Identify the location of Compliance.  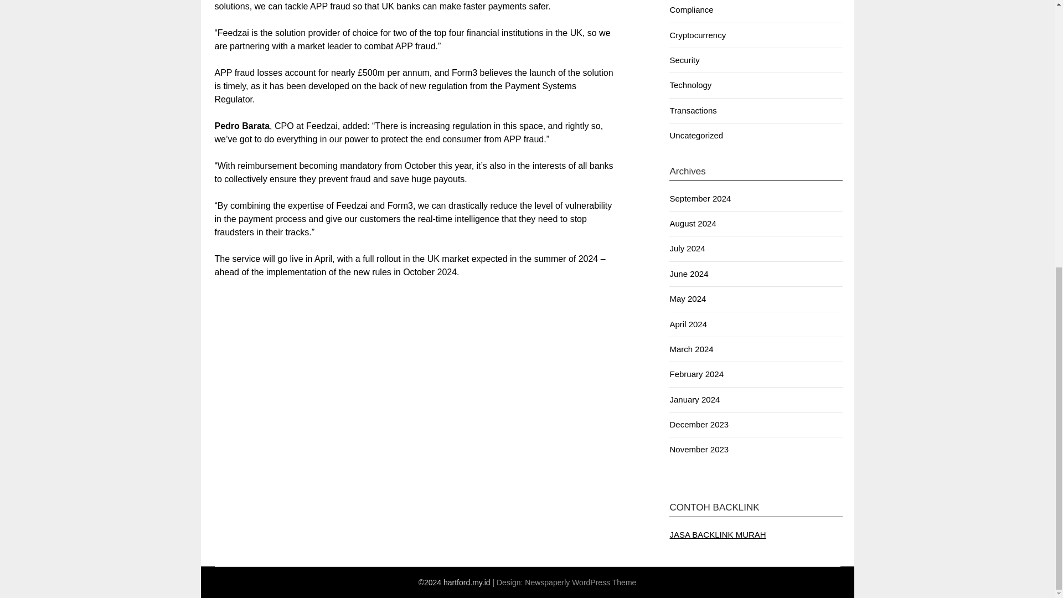
(691, 9).